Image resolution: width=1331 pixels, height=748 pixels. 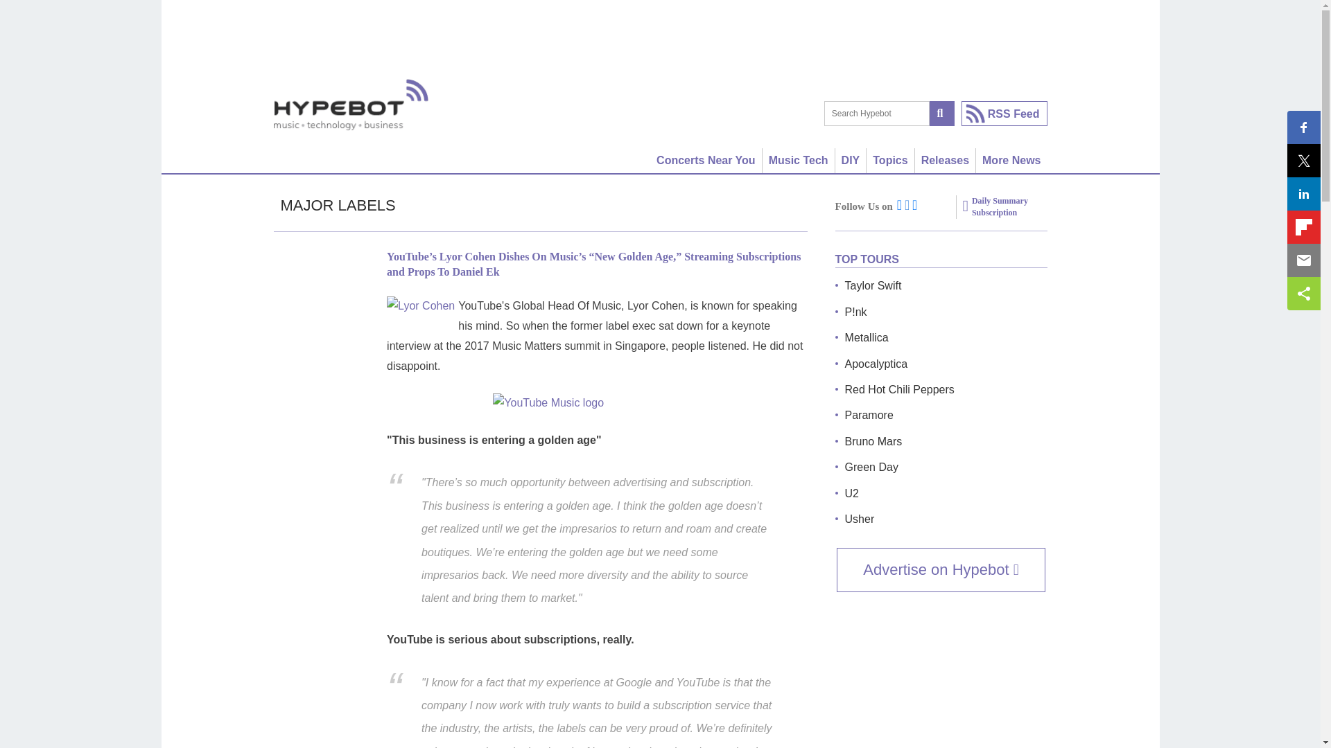 I want to click on View all posts in Major Labels, so click(x=337, y=205).